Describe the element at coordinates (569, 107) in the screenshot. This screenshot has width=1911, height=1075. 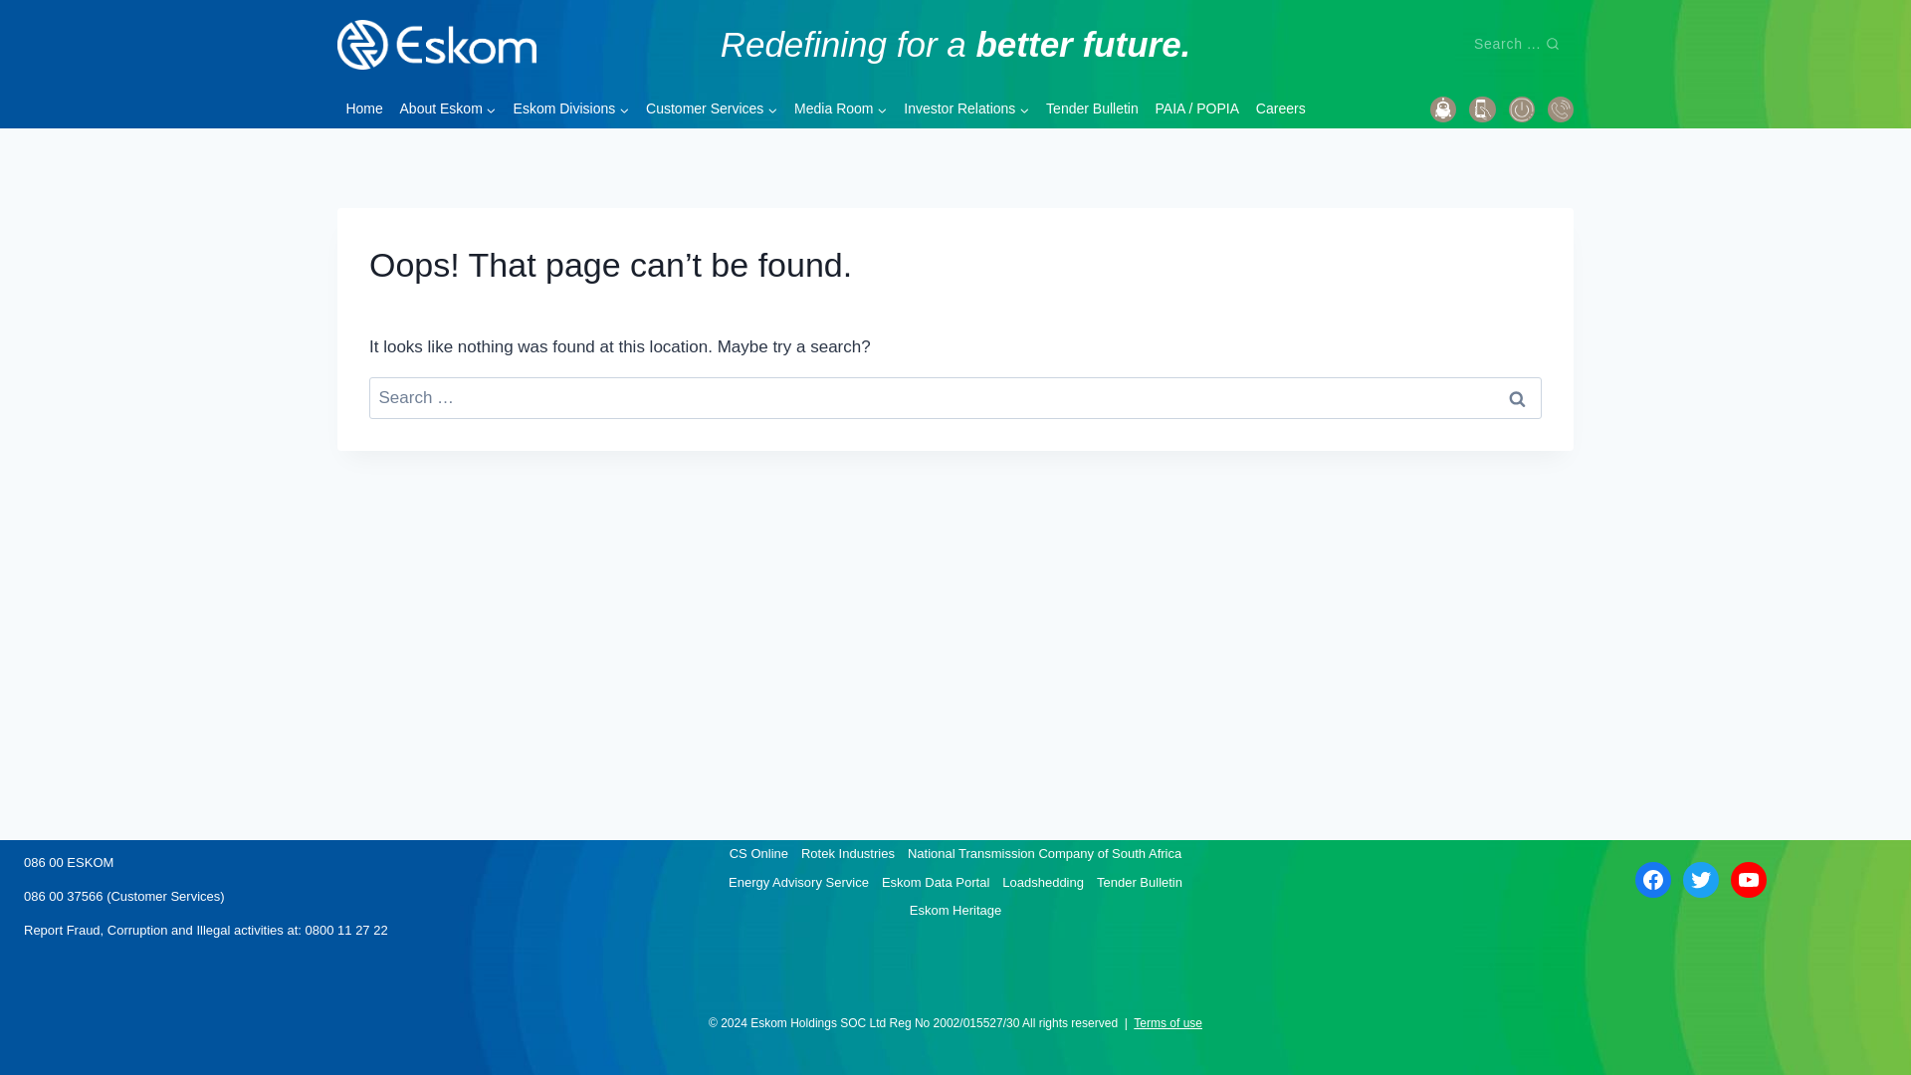
I see `Eskom Divisions` at that location.